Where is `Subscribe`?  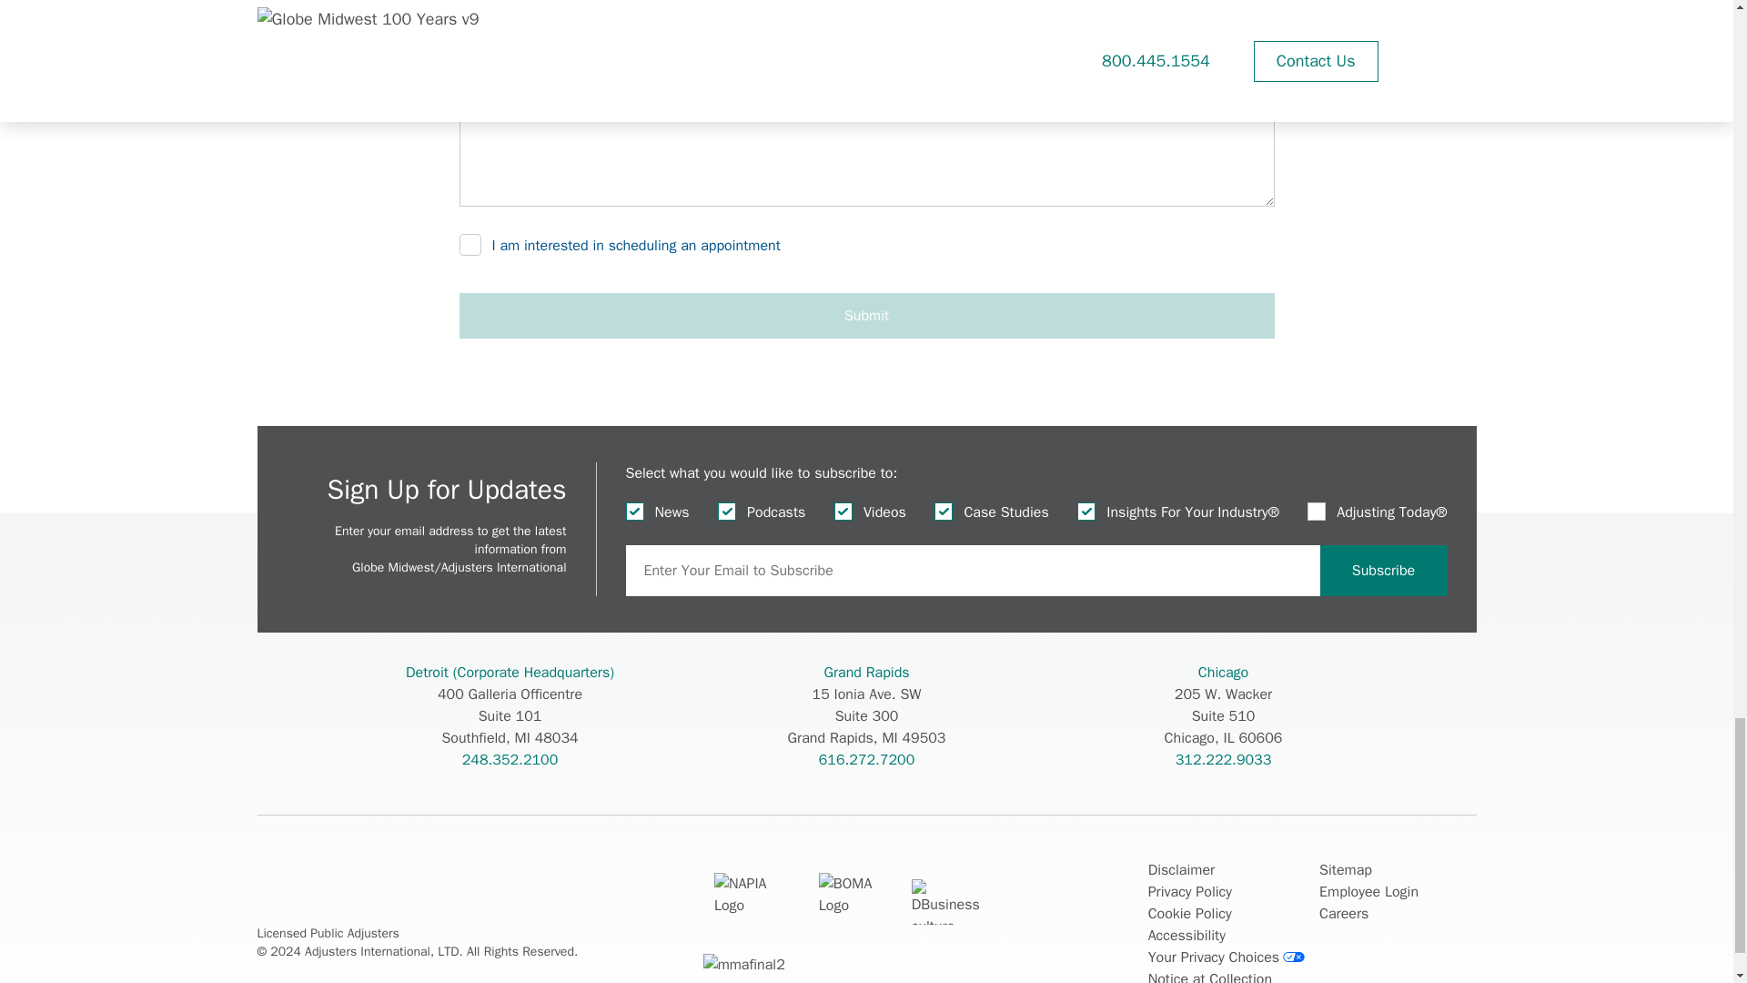 Subscribe is located at coordinates (1382, 570).